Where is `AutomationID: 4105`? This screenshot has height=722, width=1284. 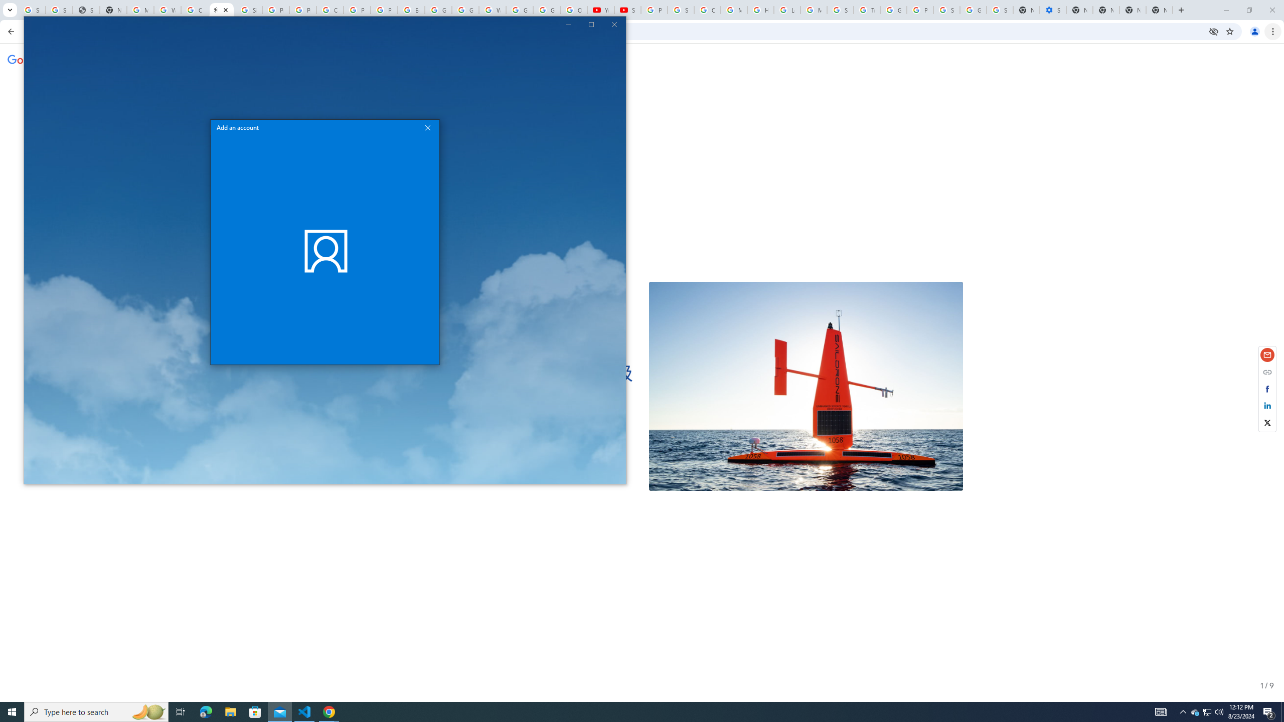
AutomationID: 4105 is located at coordinates (1161, 712).